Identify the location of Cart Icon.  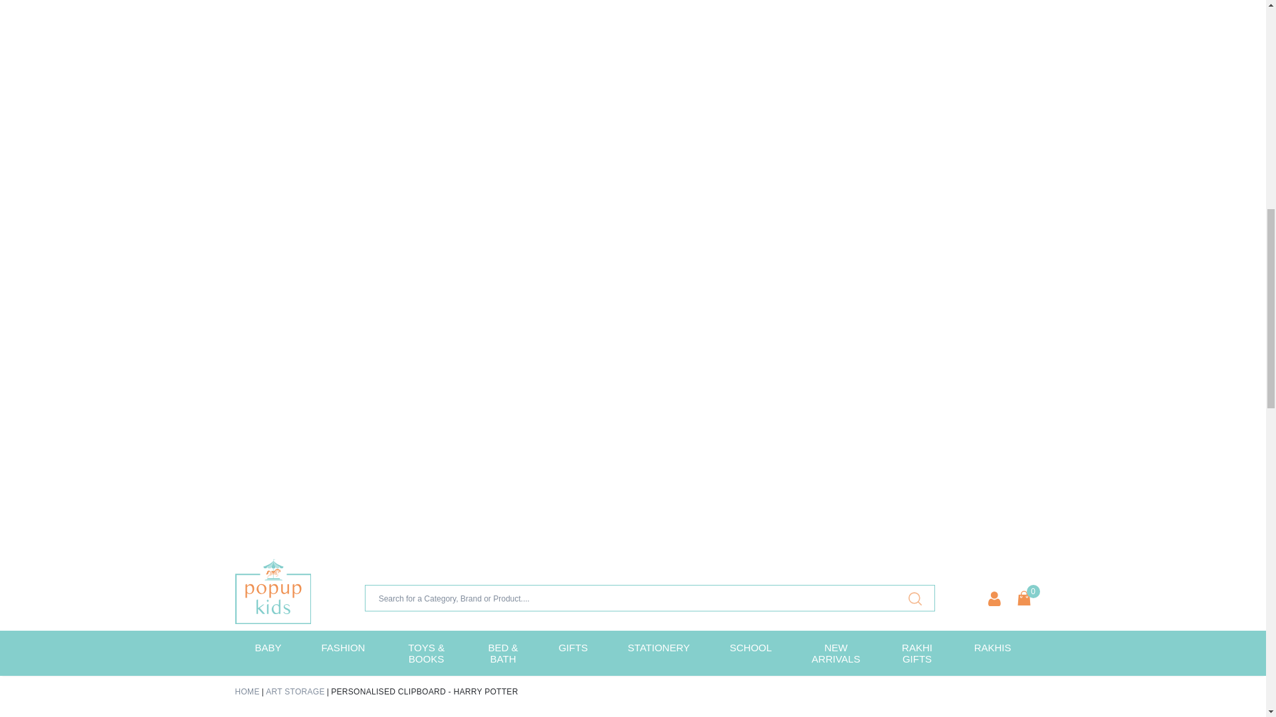
(1023, 597).